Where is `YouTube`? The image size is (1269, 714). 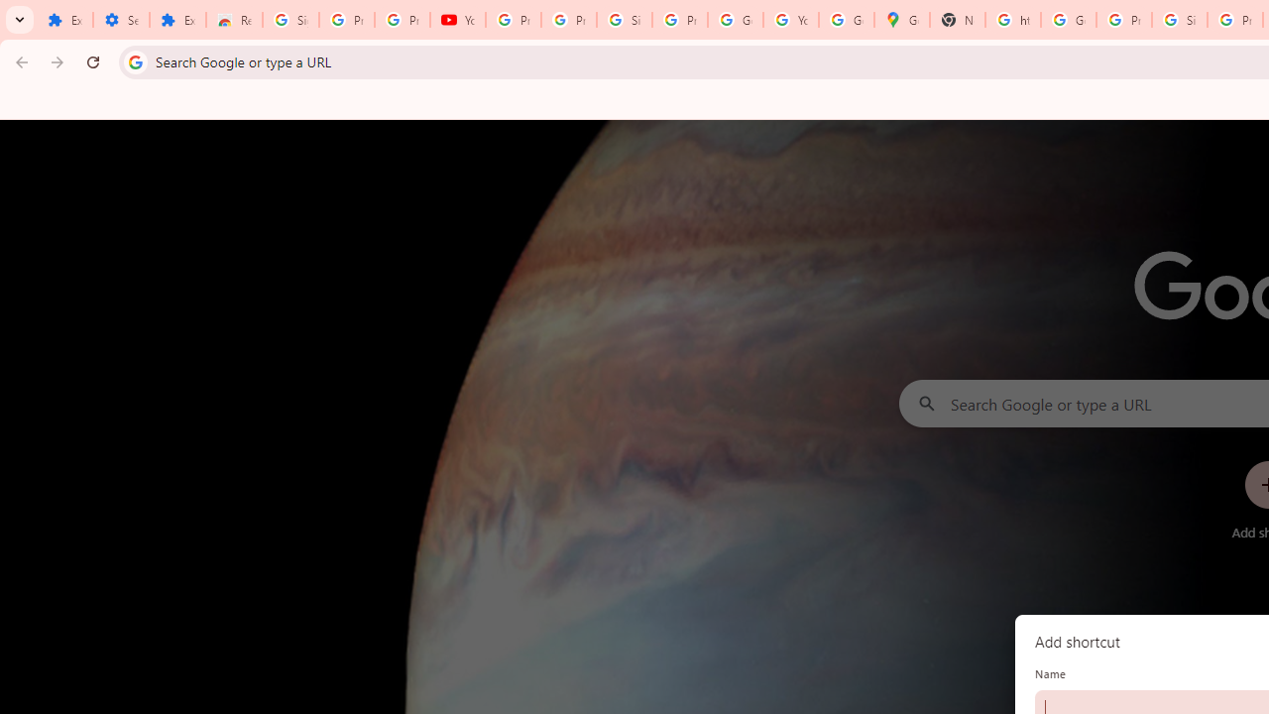 YouTube is located at coordinates (458, 20).